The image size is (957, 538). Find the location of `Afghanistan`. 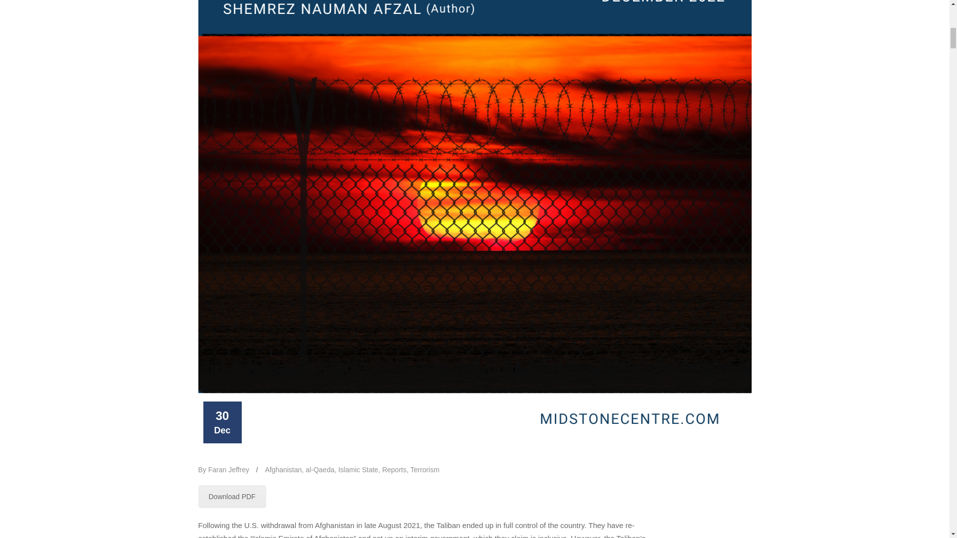

Afghanistan is located at coordinates (283, 470).